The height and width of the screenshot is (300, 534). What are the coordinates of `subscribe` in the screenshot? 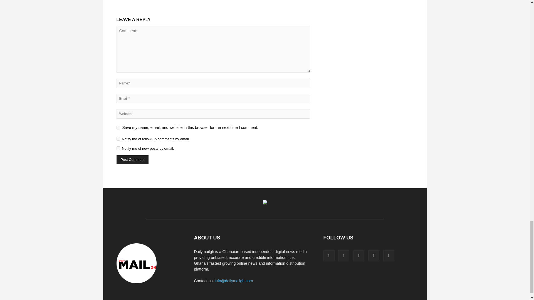 It's located at (118, 148).